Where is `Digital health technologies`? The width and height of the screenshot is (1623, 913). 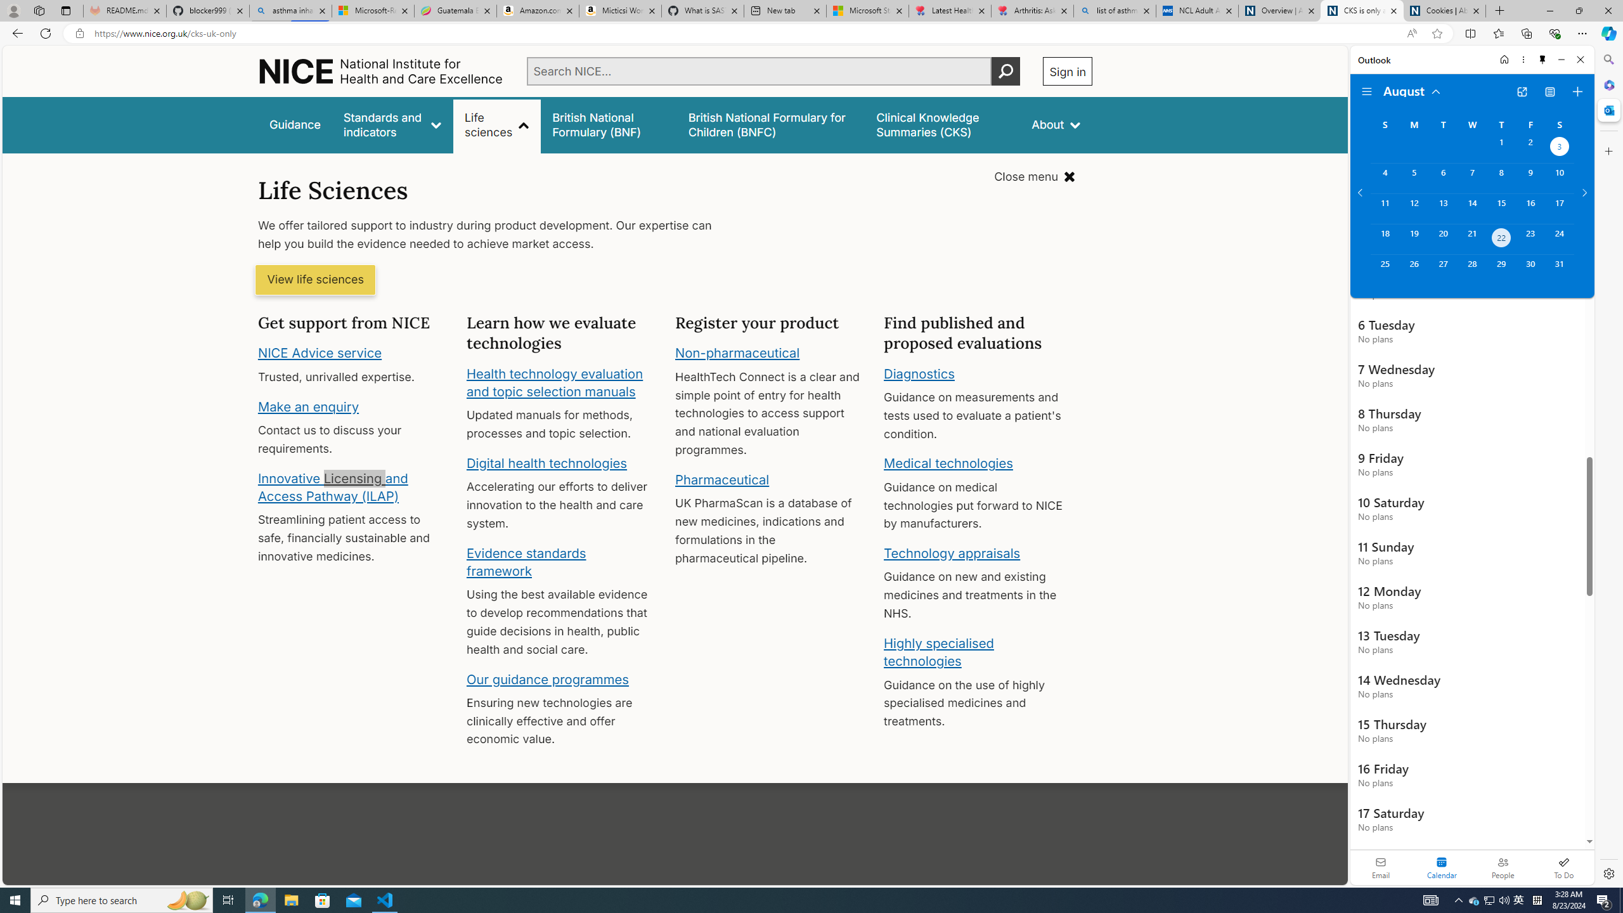
Digital health technologies is located at coordinates (546, 463).